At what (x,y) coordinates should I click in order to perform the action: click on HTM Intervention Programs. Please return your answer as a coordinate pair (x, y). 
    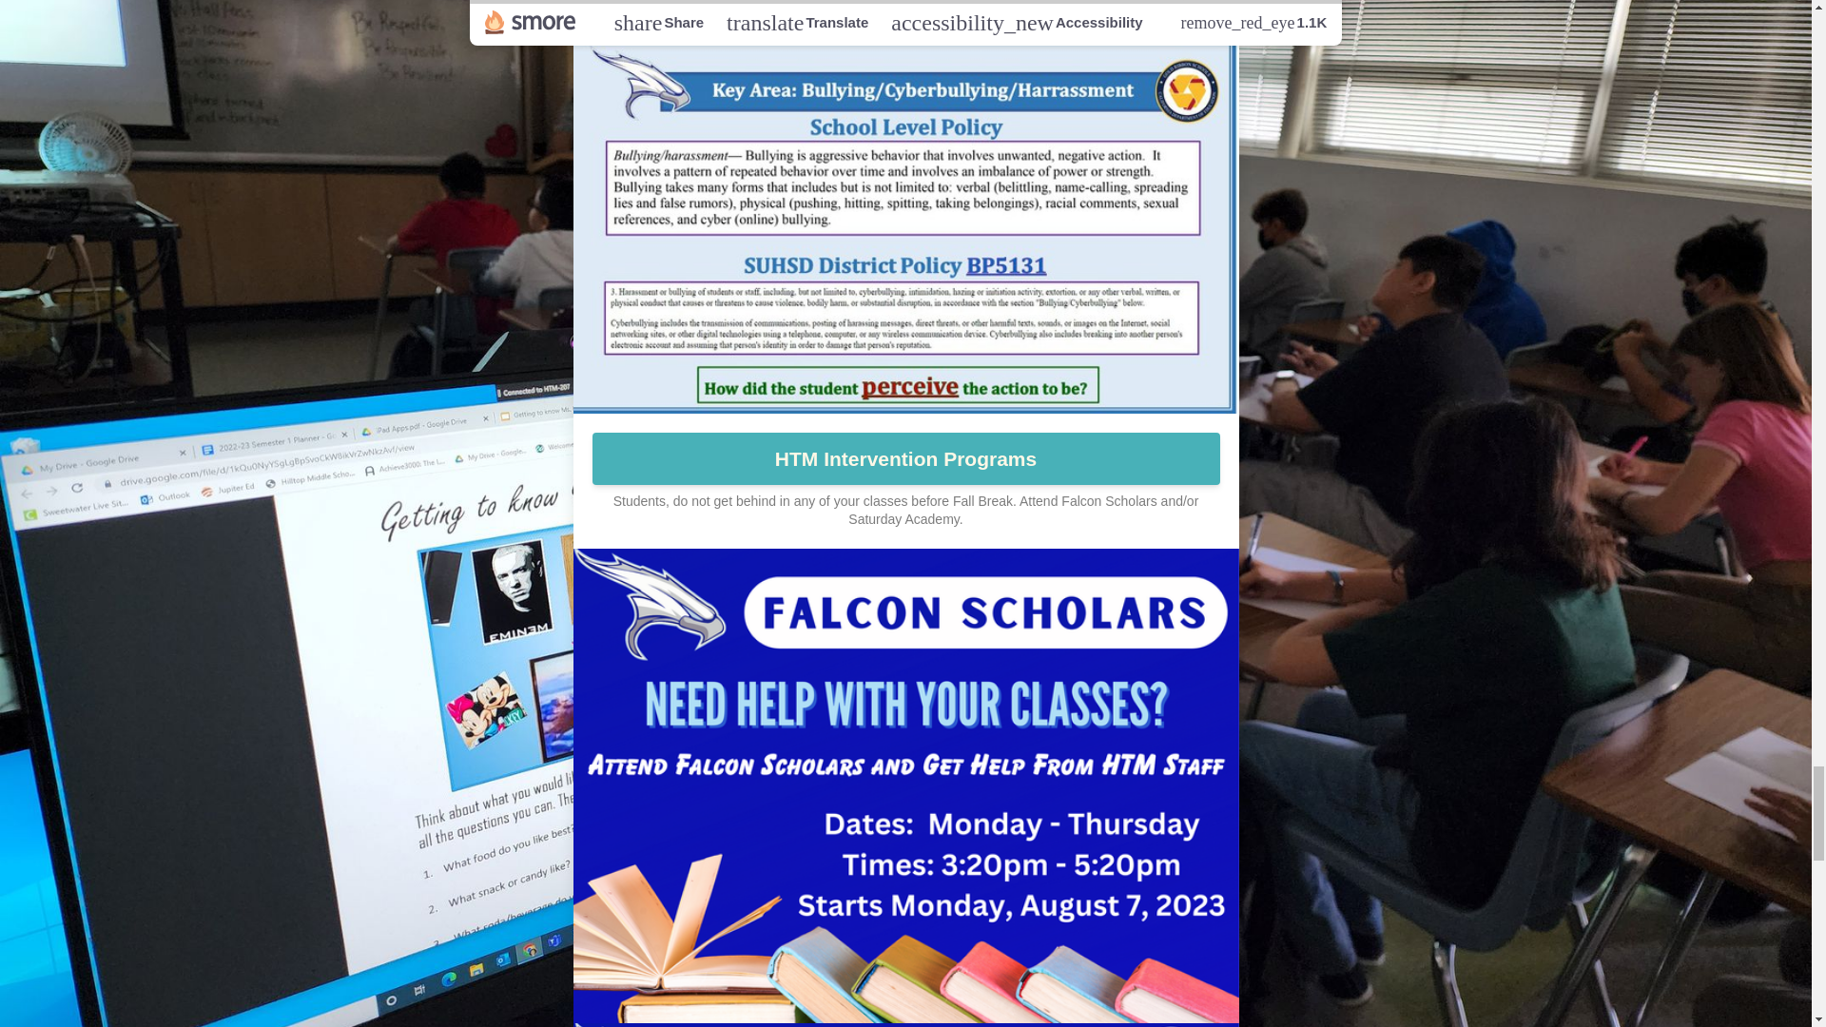
    Looking at the image, I should click on (905, 458).